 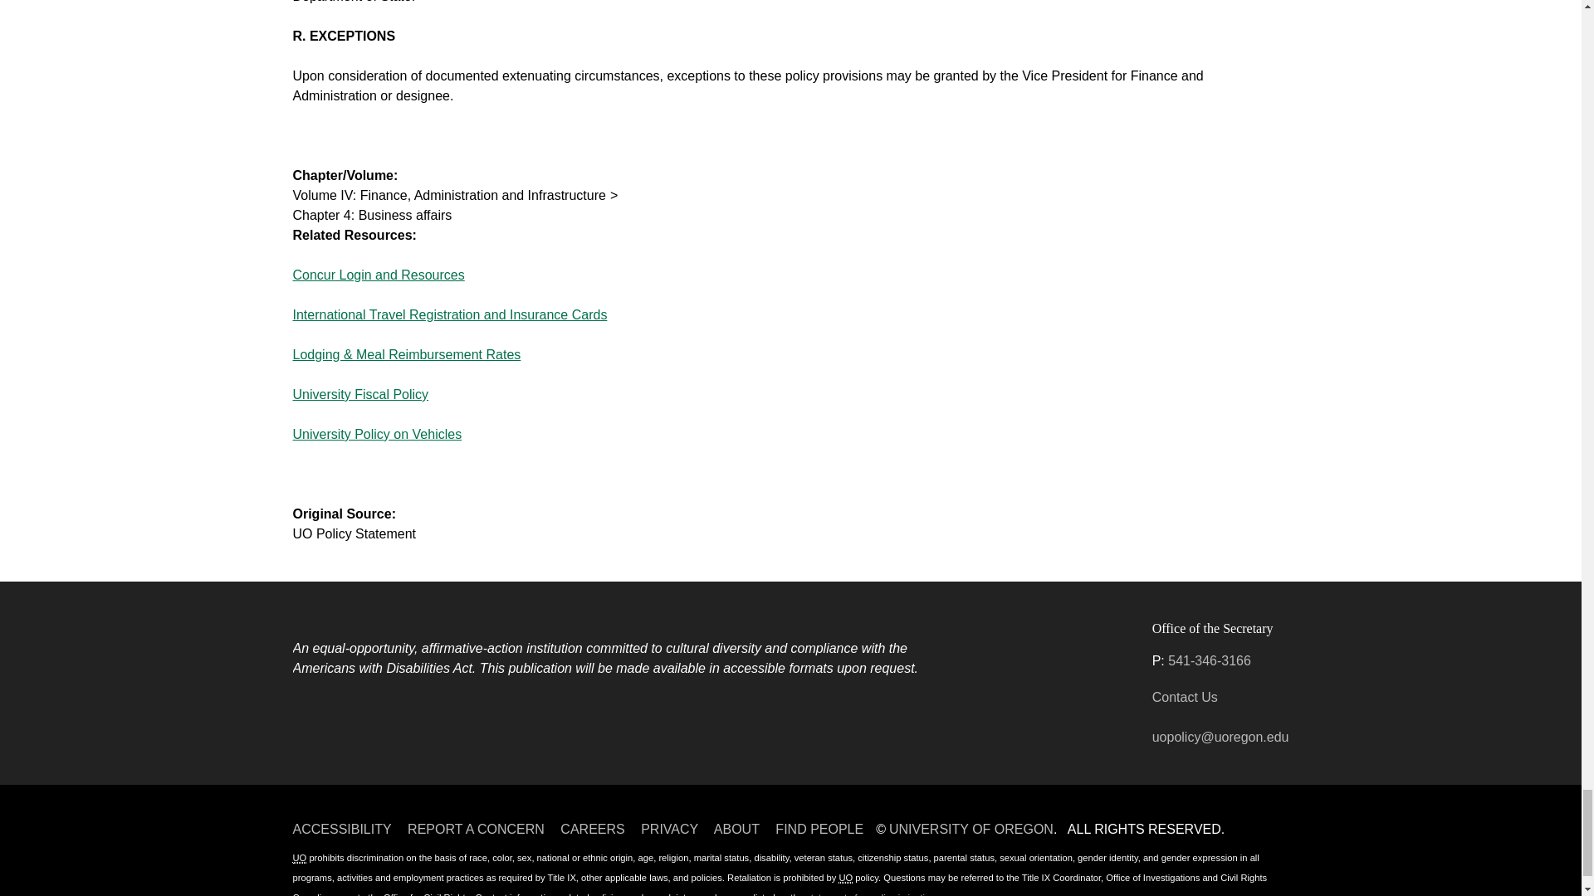 What do you see at coordinates (669, 829) in the screenshot?
I see `PRIVACY` at bounding box center [669, 829].